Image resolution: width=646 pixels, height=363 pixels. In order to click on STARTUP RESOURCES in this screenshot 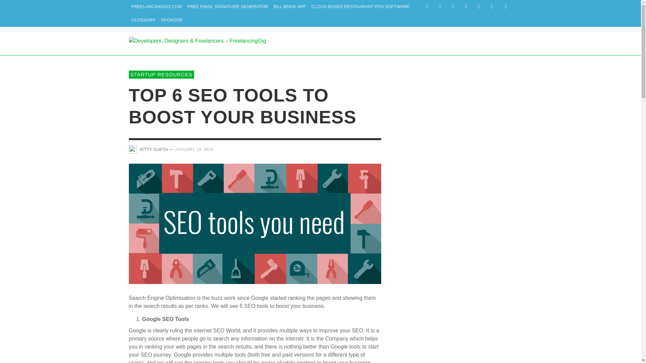, I will do `click(161, 75)`.